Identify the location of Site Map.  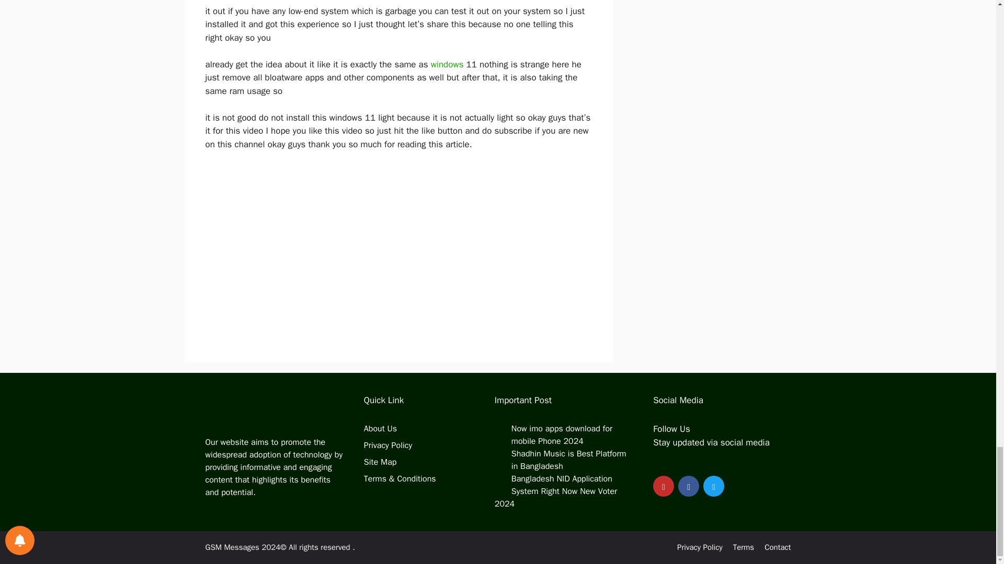
(380, 462).